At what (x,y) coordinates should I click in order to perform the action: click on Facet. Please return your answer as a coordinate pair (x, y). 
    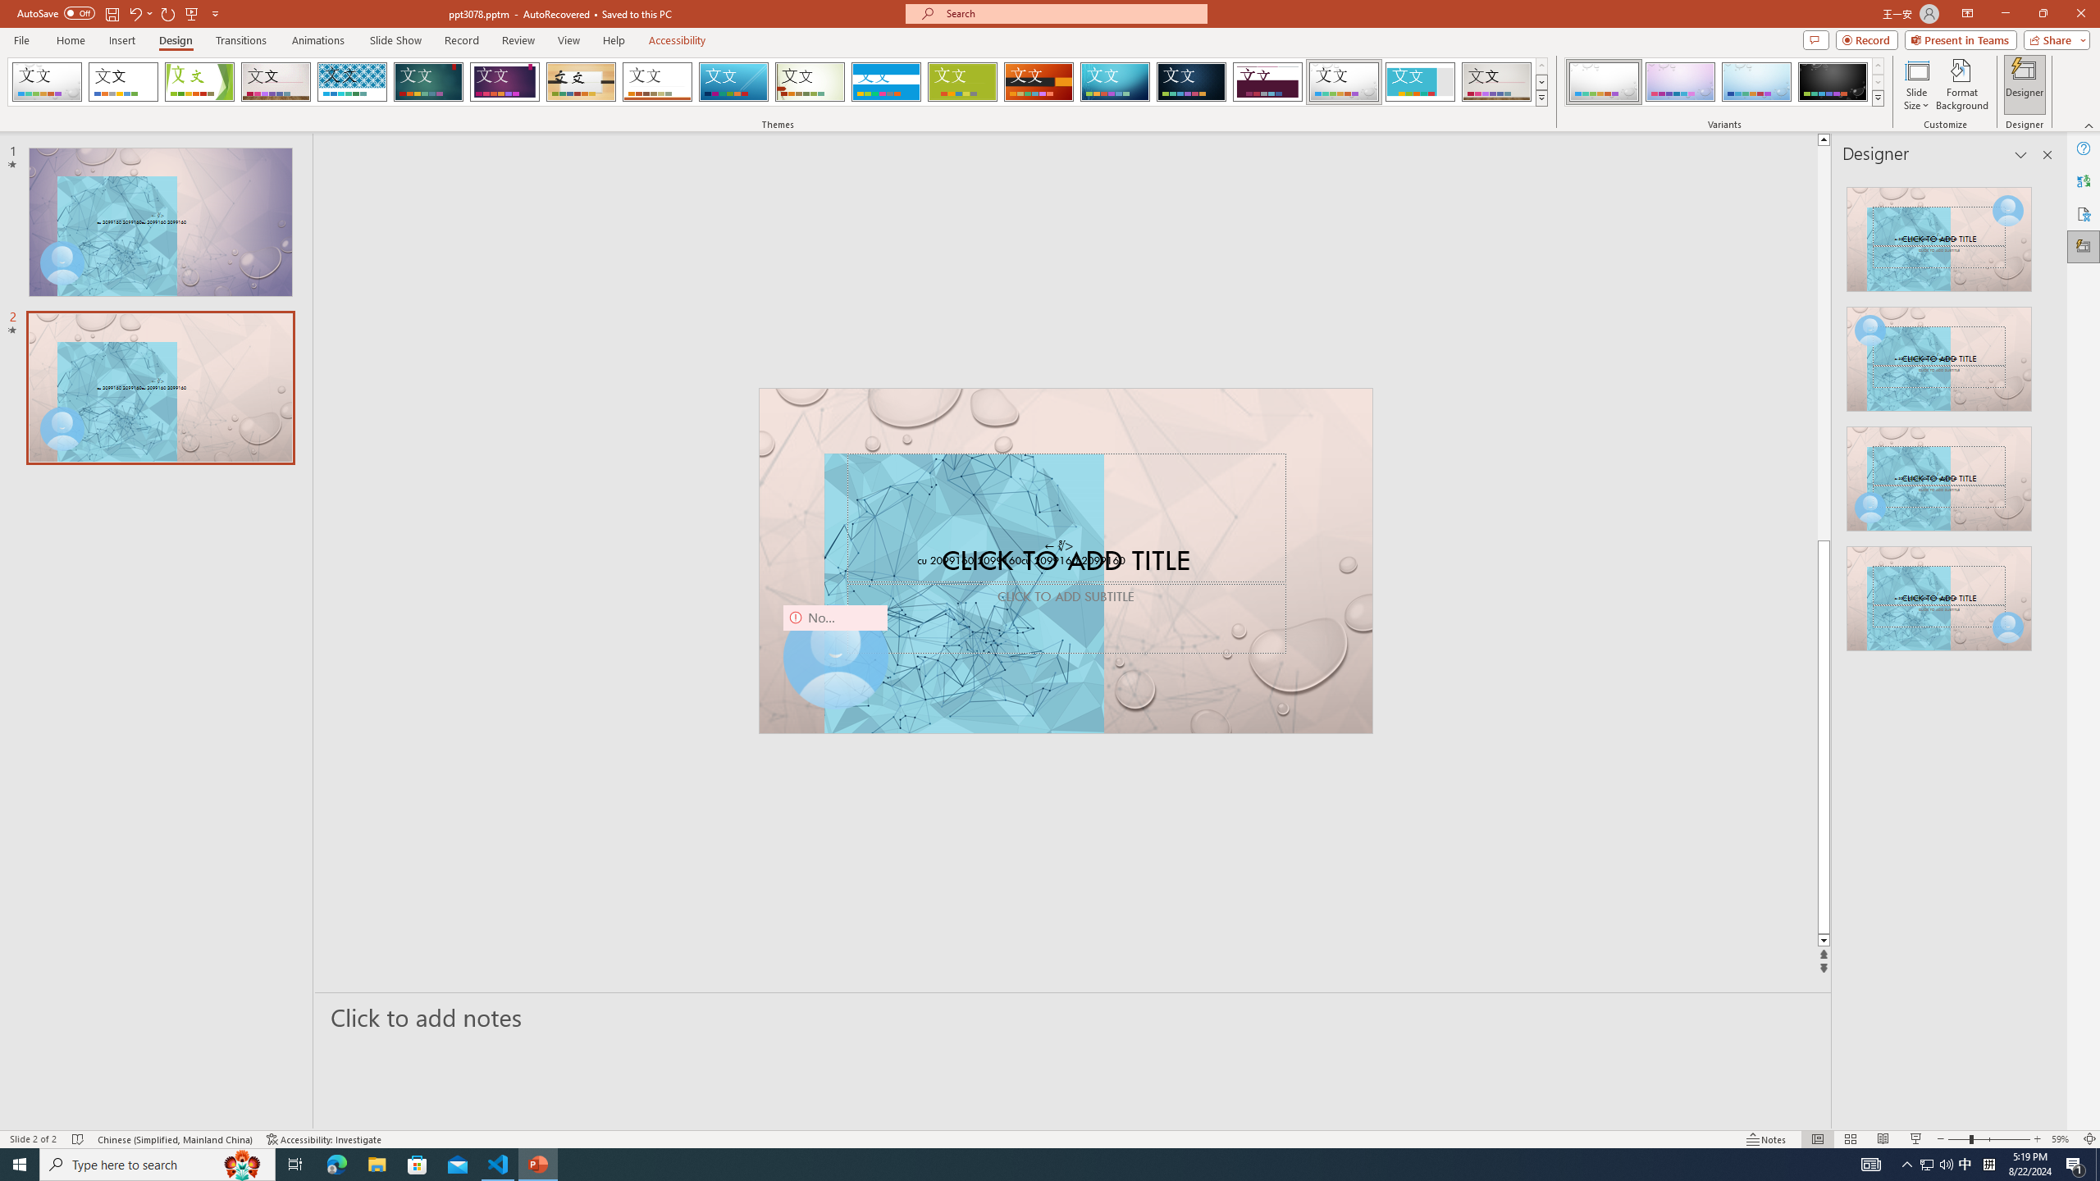
    Looking at the image, I should click on (199, 82).